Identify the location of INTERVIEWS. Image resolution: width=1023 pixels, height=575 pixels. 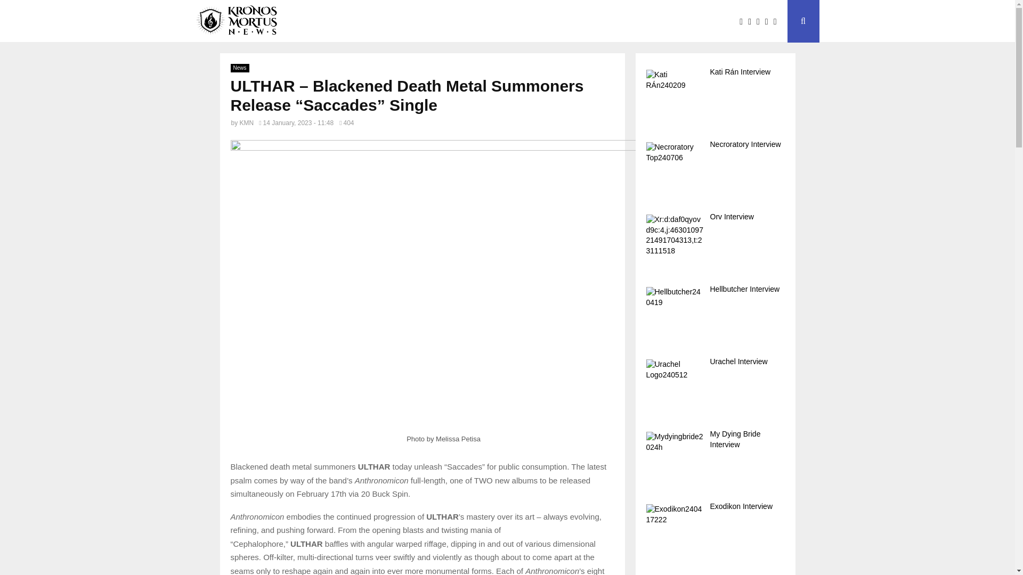
(383, 21).